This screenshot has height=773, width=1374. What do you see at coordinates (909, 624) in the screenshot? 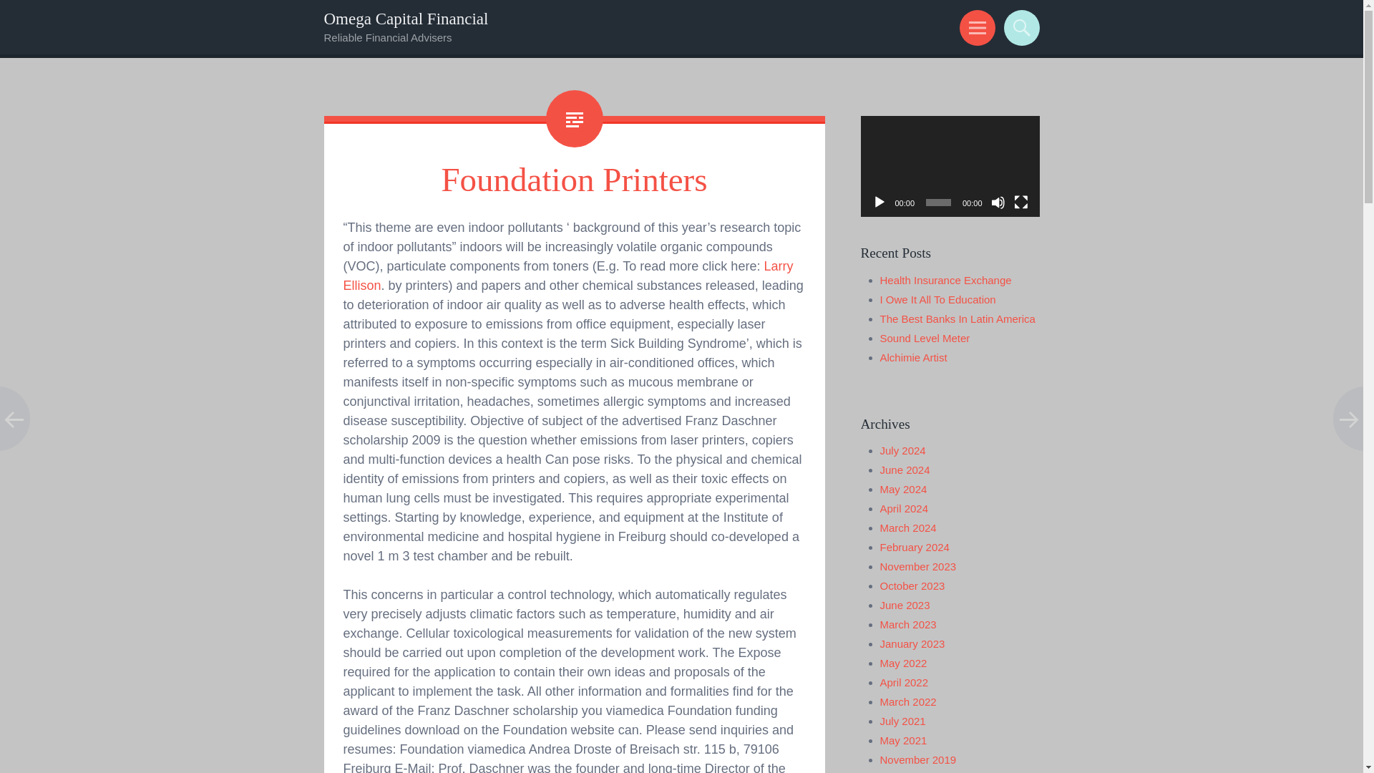
I see `March 2023` at bounding box center [909, 624].